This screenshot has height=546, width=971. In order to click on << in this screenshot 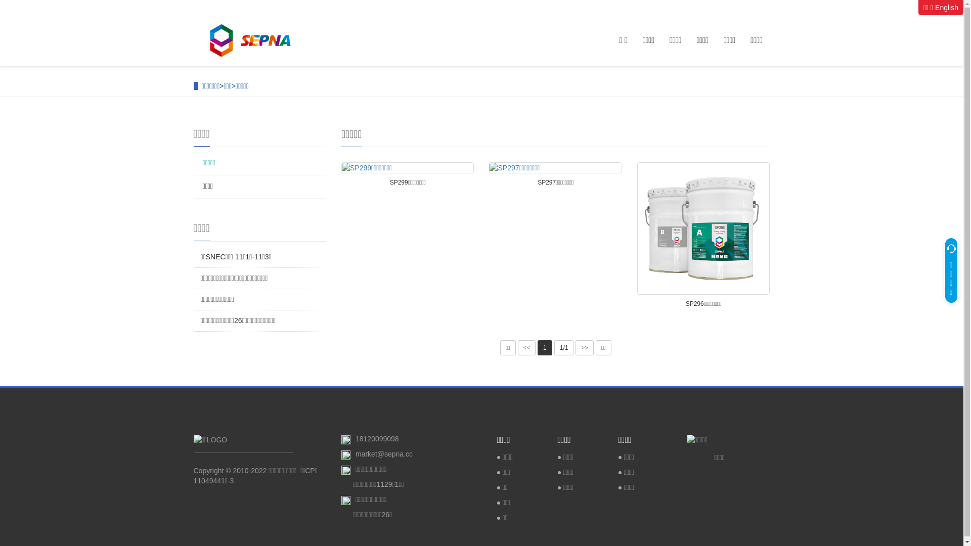, I will do `click(527, 348)`.